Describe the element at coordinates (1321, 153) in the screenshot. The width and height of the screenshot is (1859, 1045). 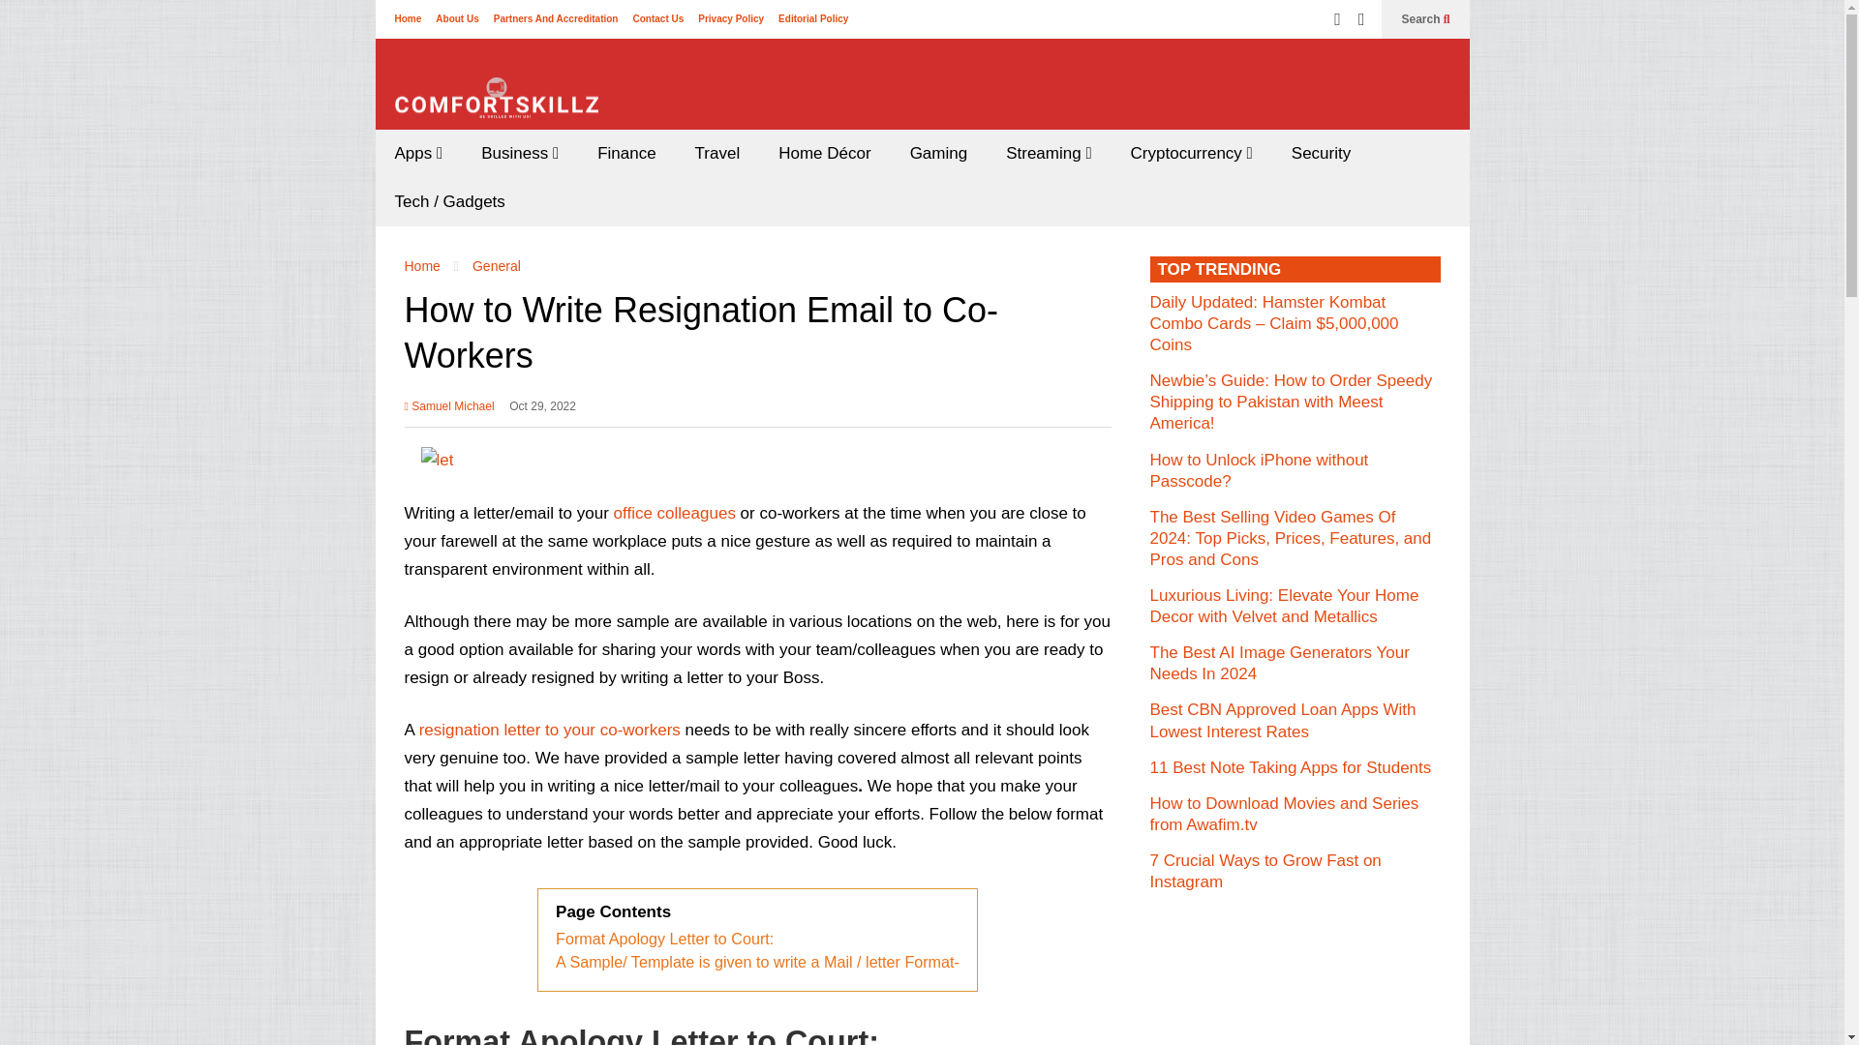
I see `Security` at that location.